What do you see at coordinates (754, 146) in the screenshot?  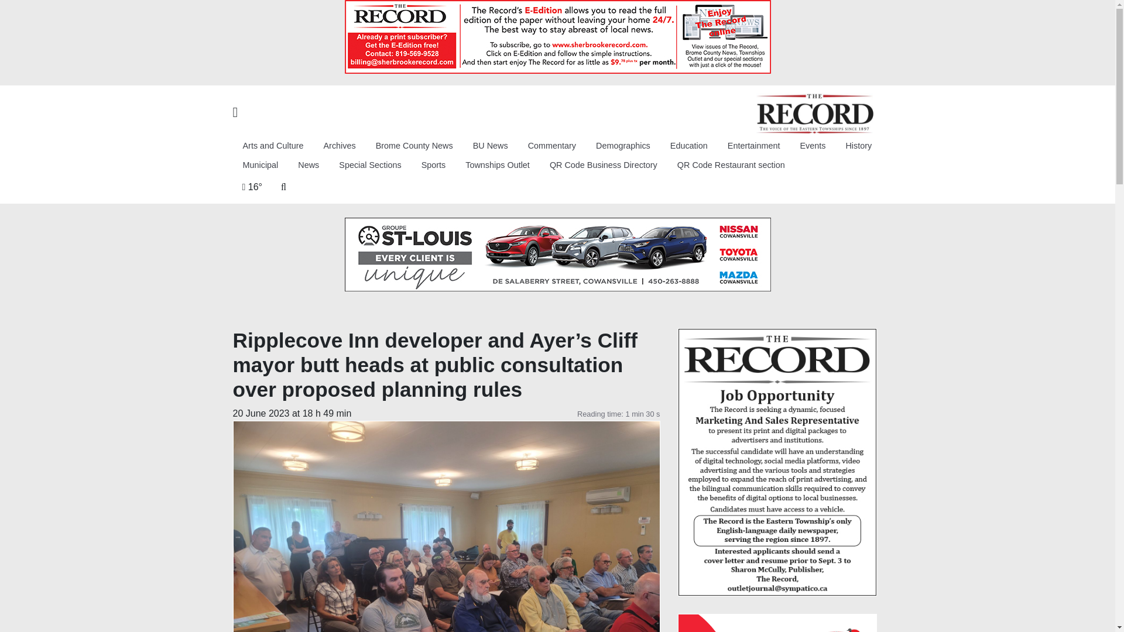 I see `Entertainment` at bounding box center [754, 146].